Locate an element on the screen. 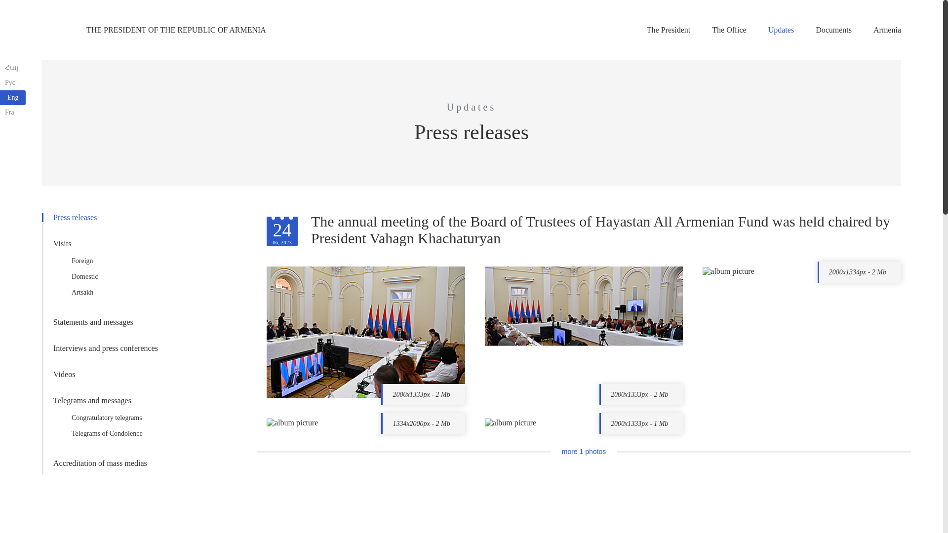 This screenshot has height=533, width=948. The President is located at coordinates (668, 30).